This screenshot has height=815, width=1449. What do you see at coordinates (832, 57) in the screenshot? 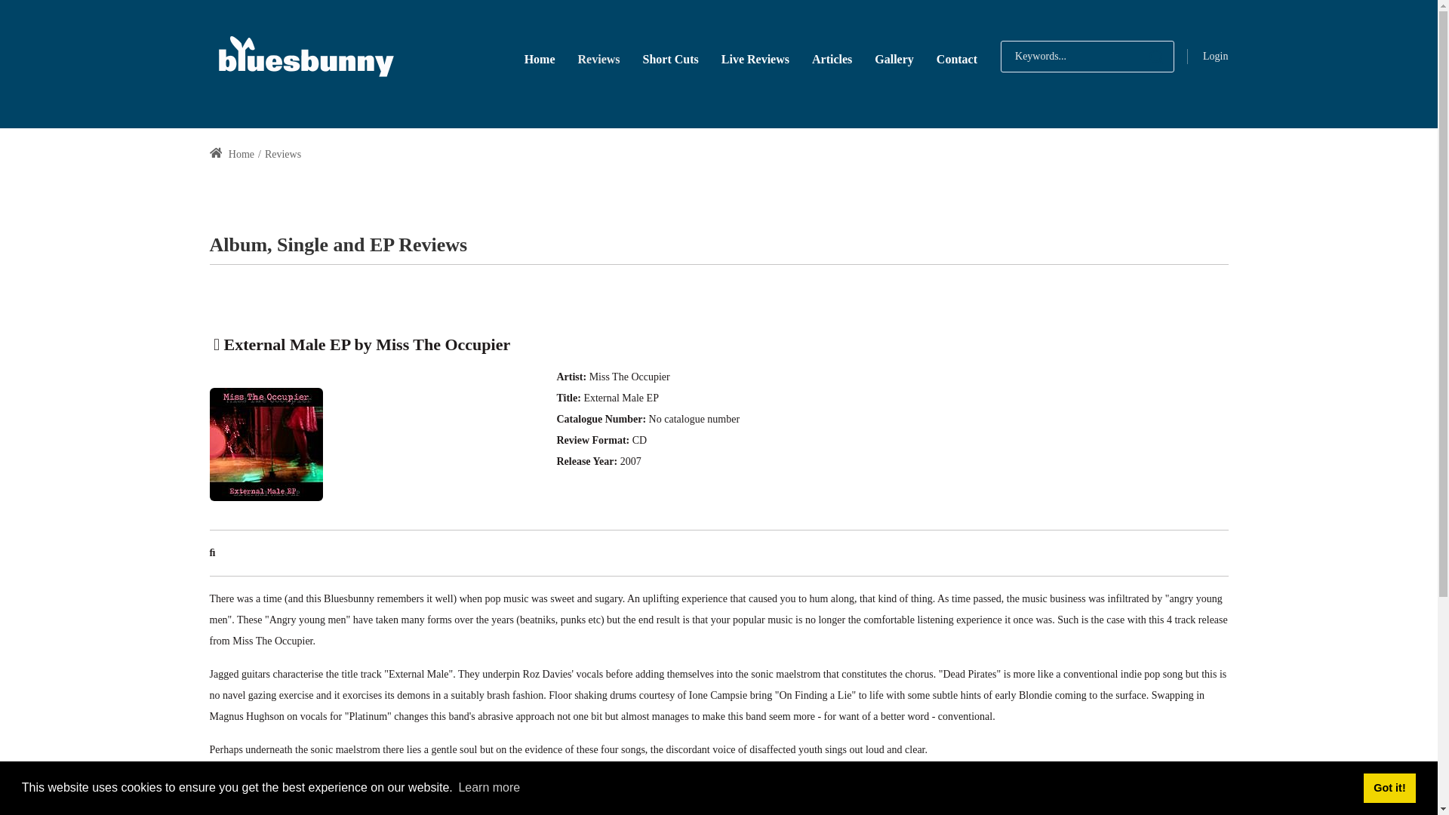
I see `Articles` at bounding box center [832, 57].